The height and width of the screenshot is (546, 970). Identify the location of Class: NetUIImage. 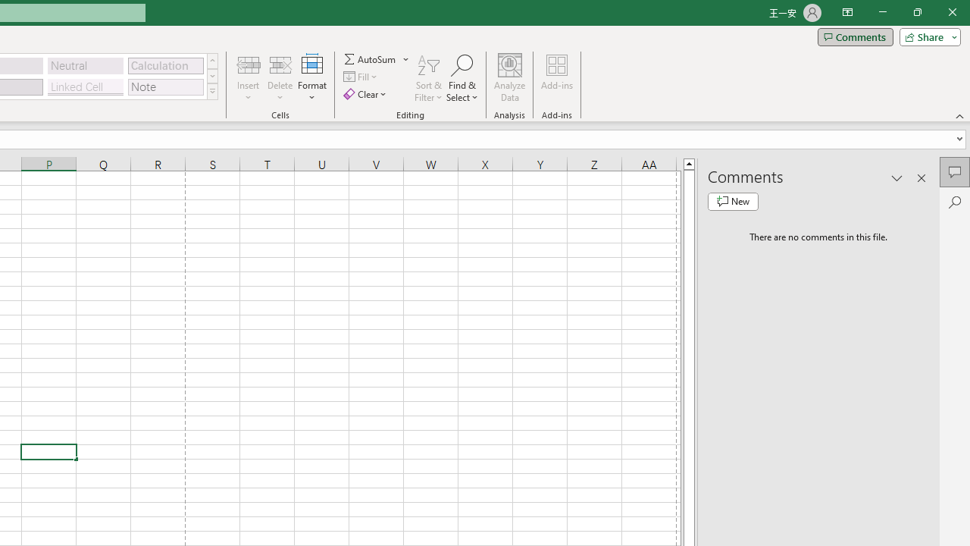
(212, 91).